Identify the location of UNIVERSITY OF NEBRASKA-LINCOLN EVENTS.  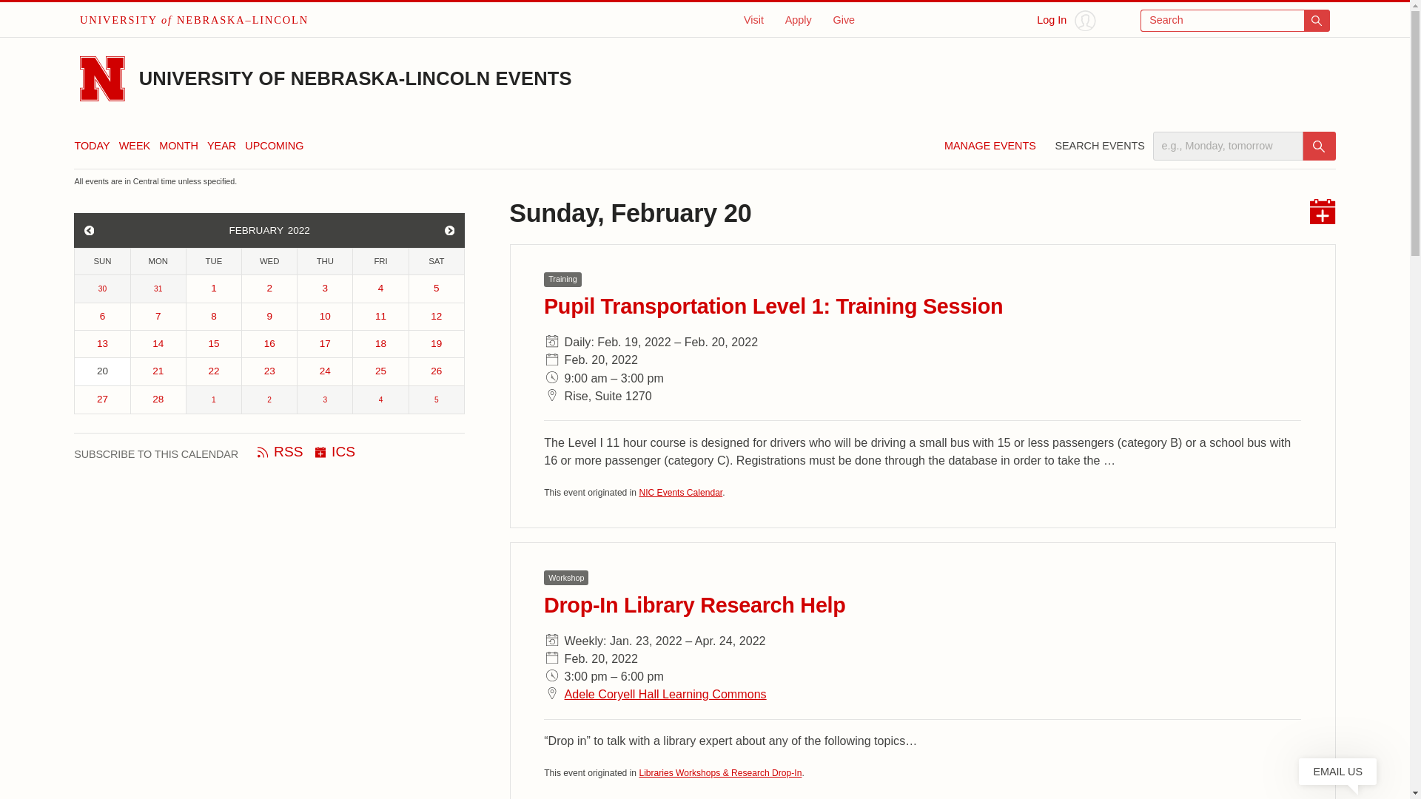
(355, 78).